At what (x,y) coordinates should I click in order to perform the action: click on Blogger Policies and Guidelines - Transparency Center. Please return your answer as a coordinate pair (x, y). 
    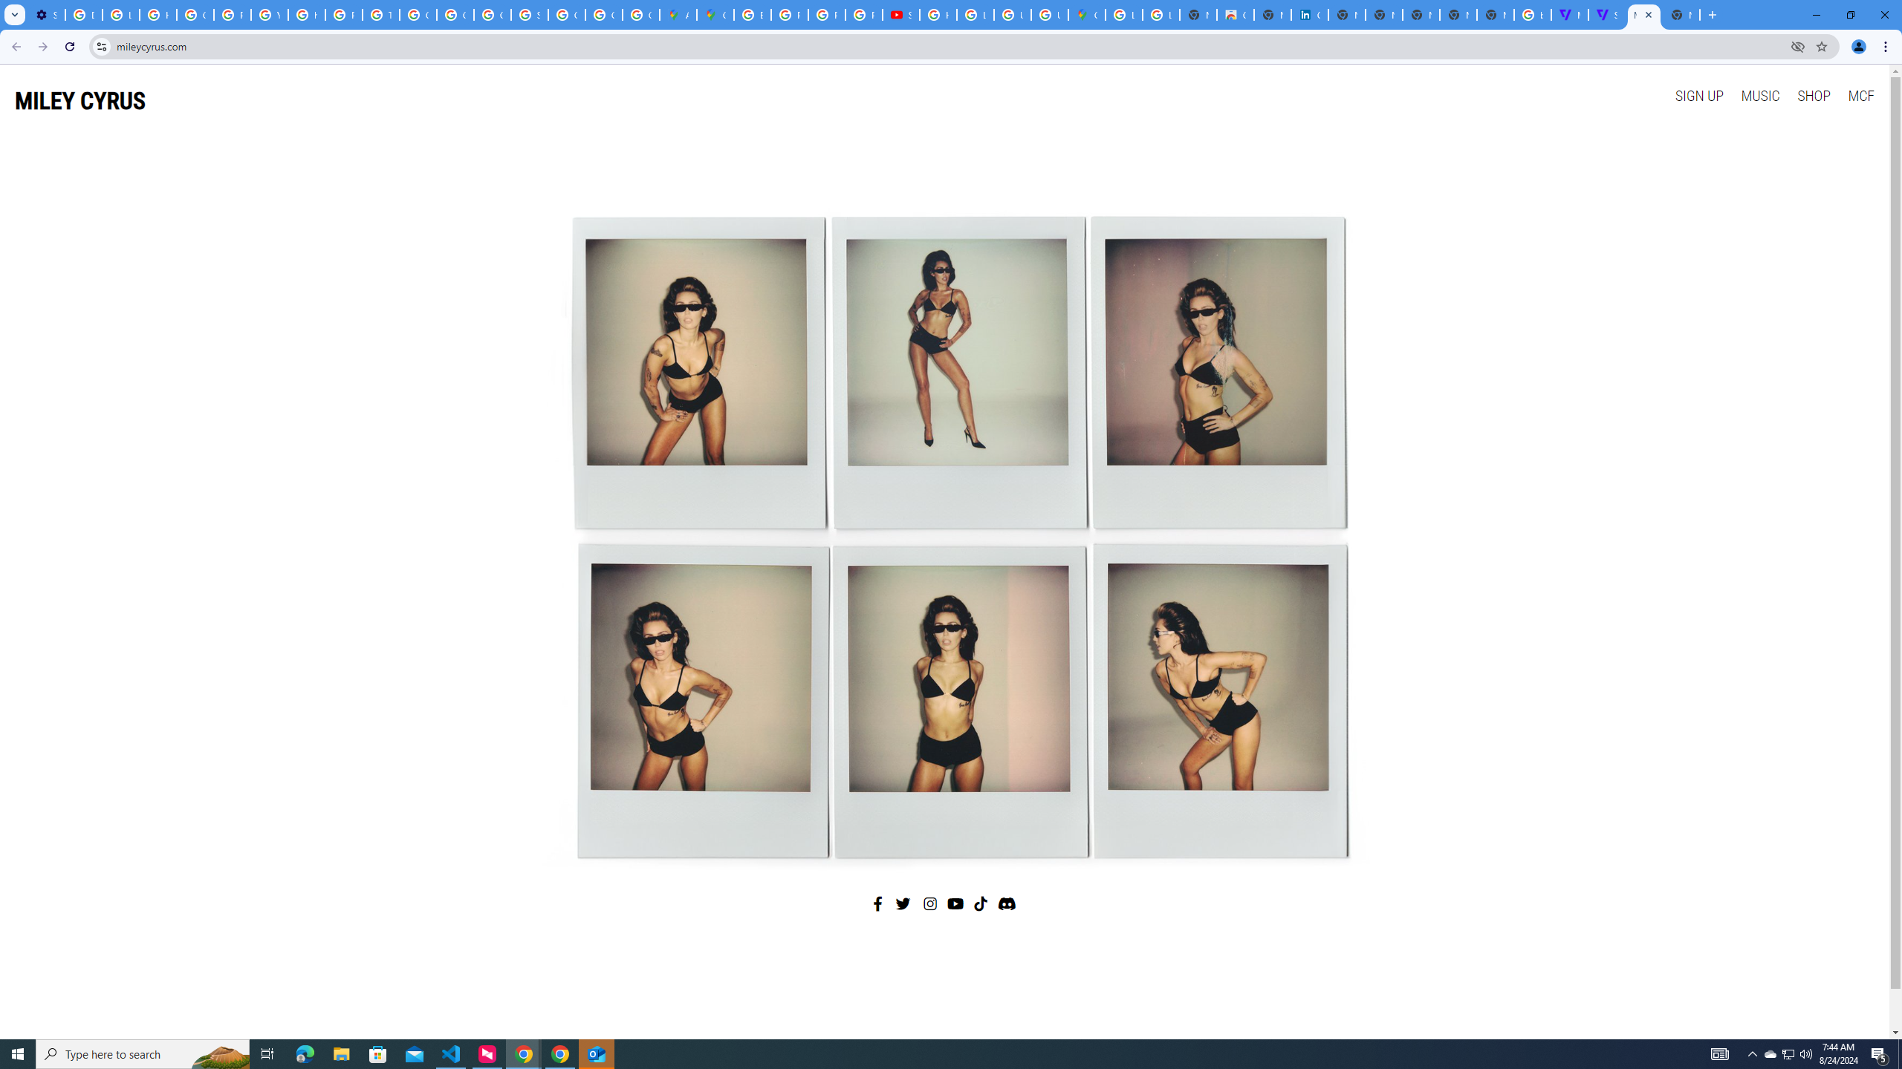
    Looking at the image, I should click on (752, 15).